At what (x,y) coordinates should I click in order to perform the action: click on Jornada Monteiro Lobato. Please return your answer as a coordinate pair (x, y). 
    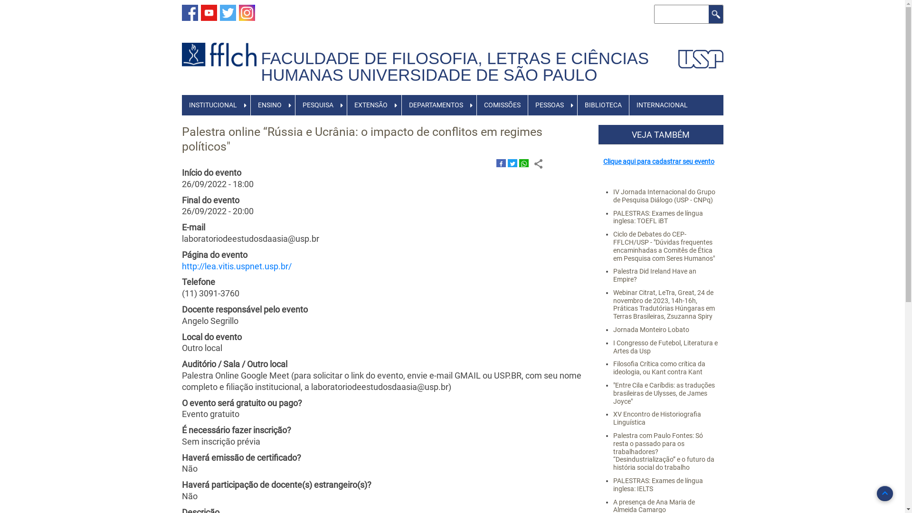
    Looking at the image, I should click on (651, 330).